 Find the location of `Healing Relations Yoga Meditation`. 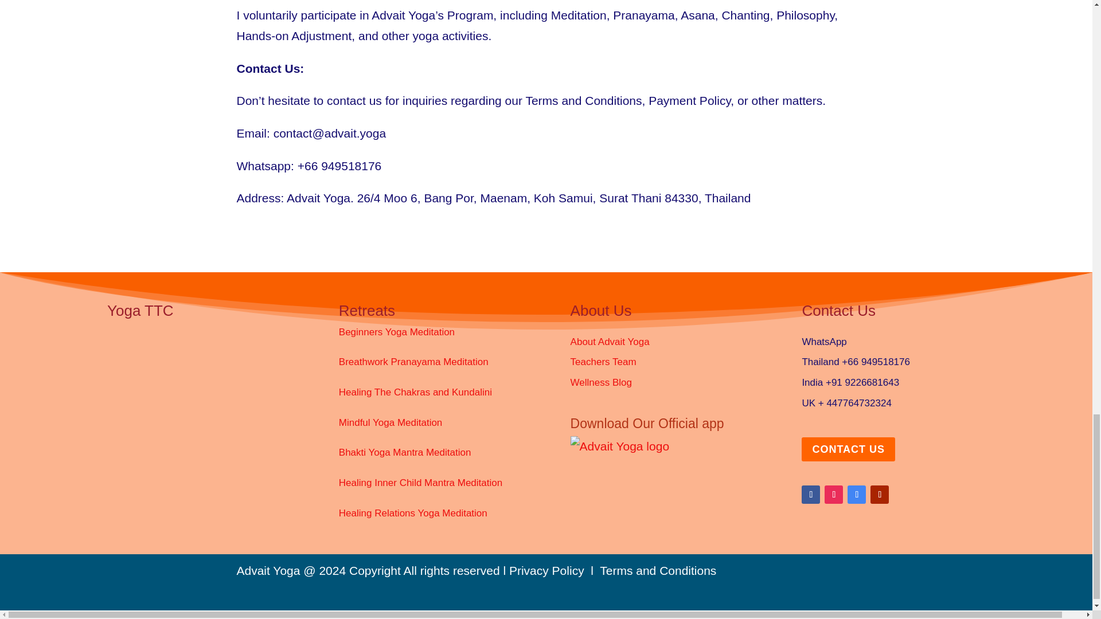

Healing Relations Yoga Meditation is located at coordinates (413, 513).